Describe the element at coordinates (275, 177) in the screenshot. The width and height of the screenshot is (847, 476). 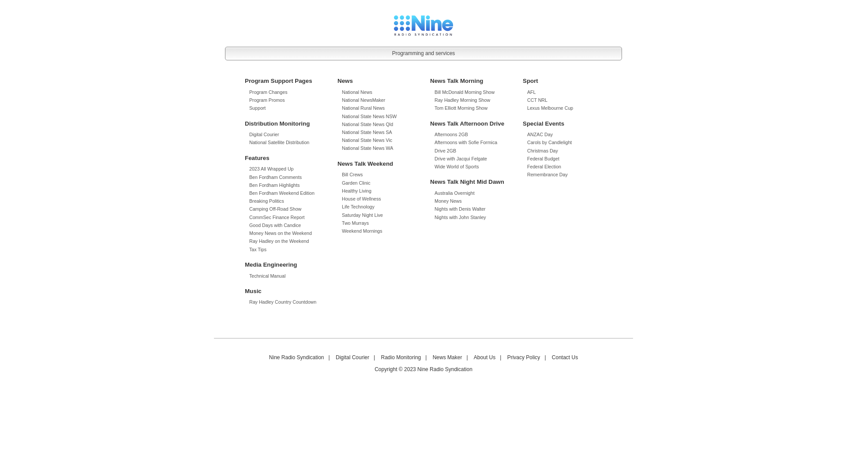
I see `Ben Fordham Comments` at that location.